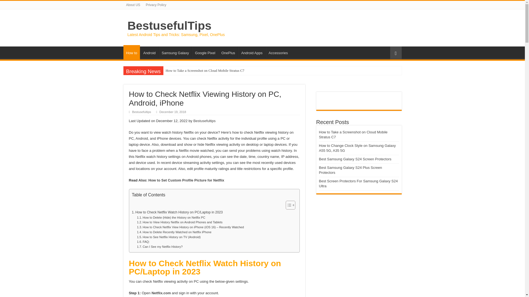 This screenshot has width=529, height=297. I want to click on Android, so click(149, 52).